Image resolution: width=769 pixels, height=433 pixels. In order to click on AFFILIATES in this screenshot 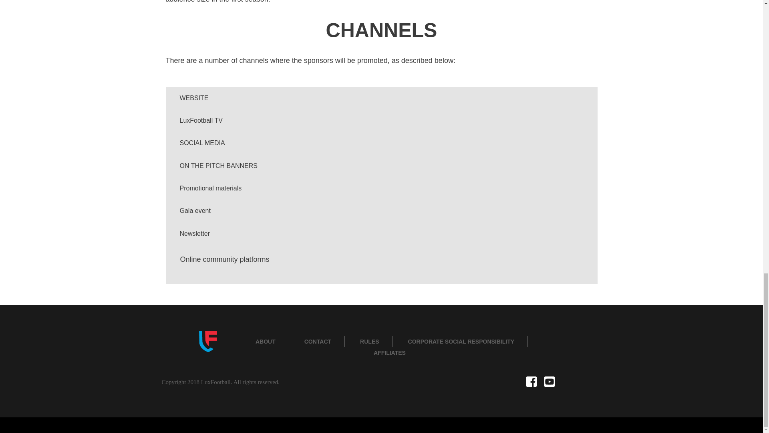, I will do `click(390, 353)`.